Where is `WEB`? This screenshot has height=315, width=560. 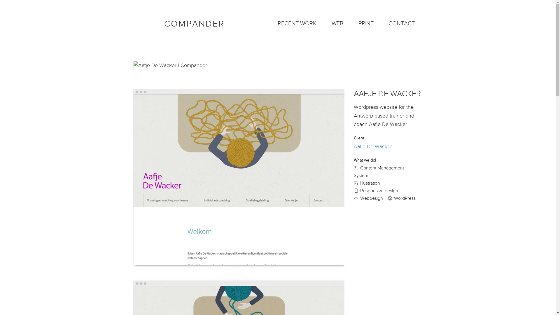 WEB is located at coordinates (337, 24).